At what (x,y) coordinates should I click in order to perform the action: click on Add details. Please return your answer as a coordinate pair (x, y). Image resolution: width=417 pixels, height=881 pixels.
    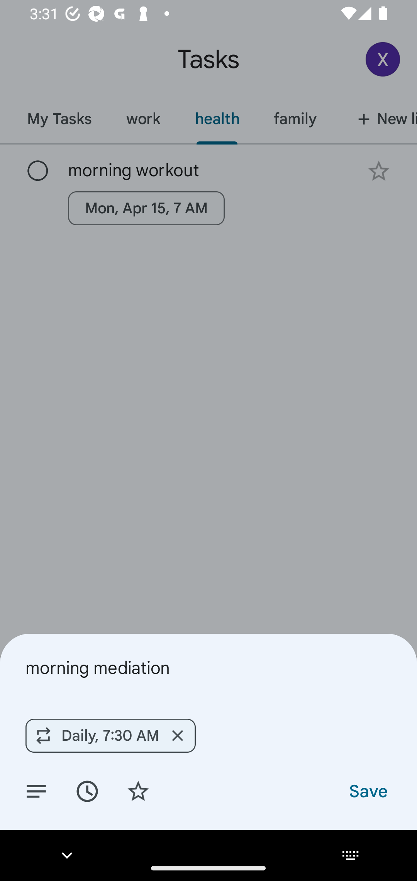
    Looking at the image, I should click on (36, 791).